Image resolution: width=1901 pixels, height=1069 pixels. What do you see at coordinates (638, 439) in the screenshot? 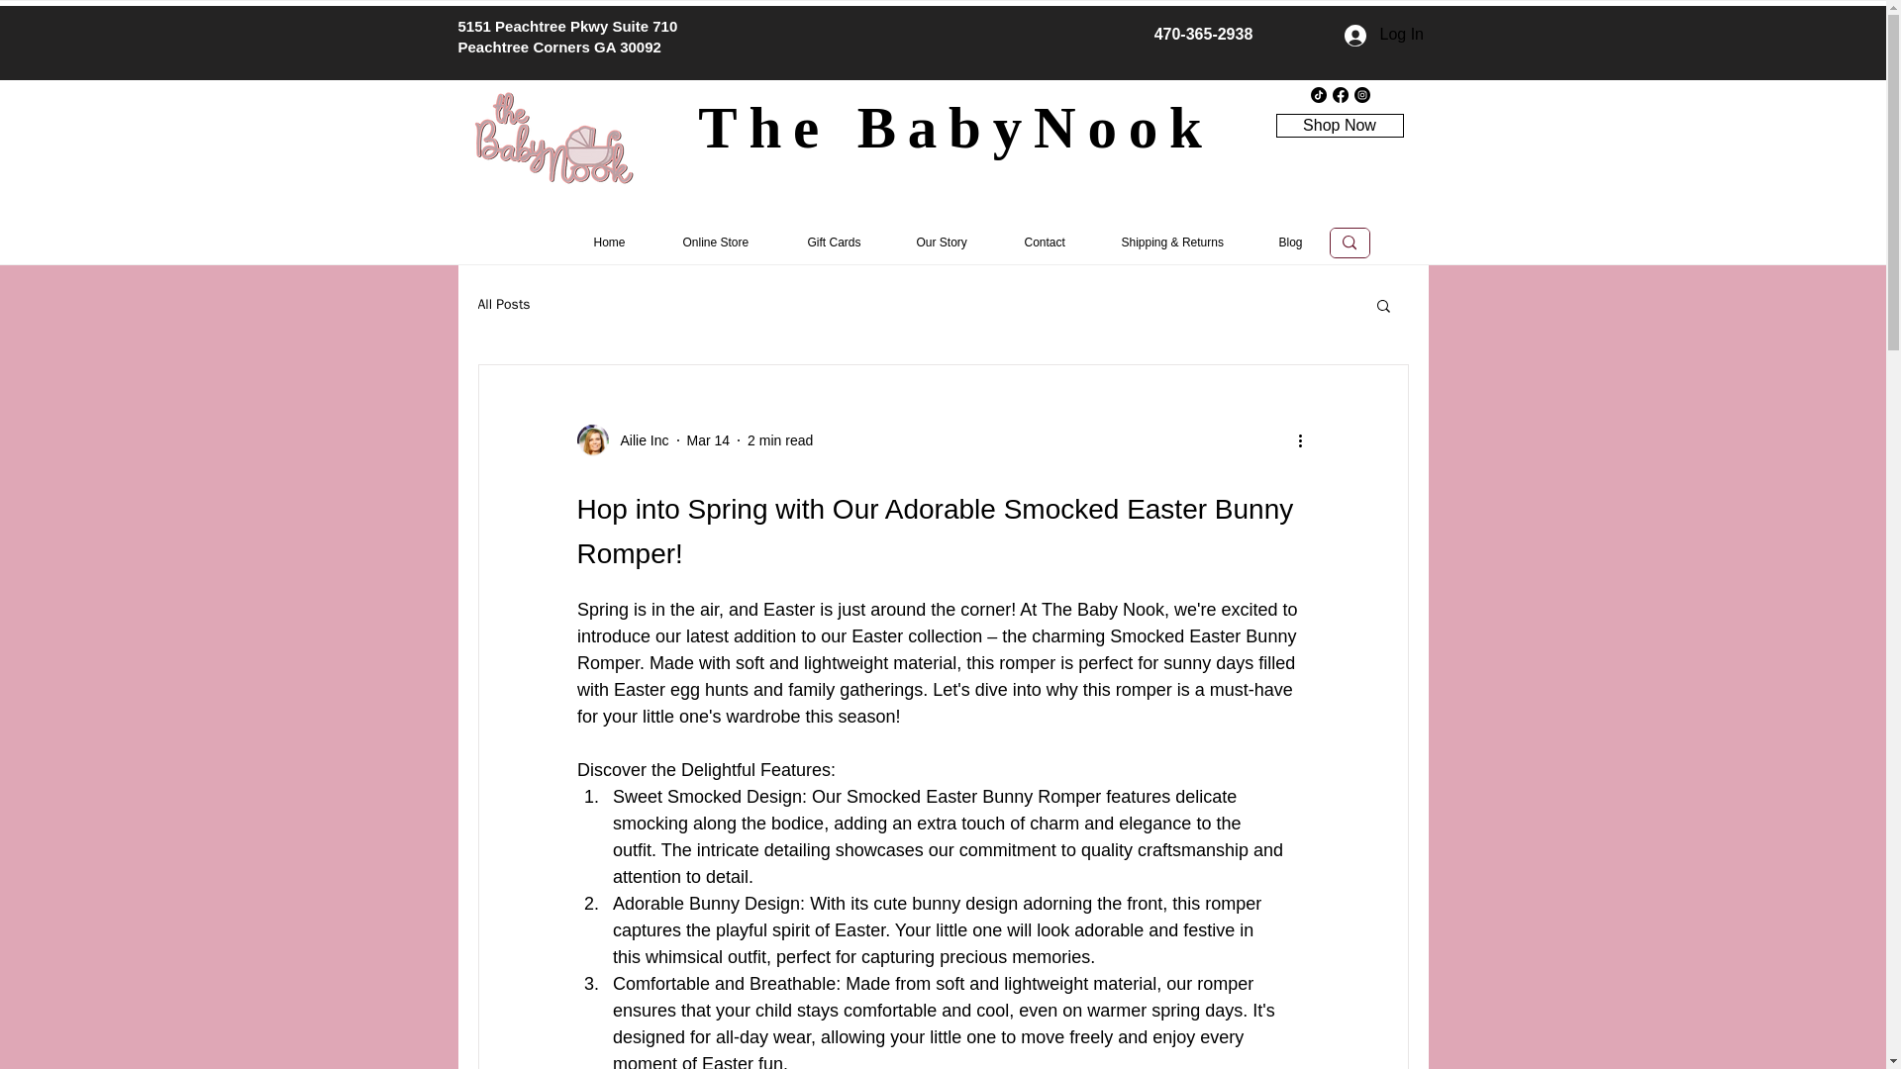
I see `Ailie Inc` at bounding box center [638, 439].